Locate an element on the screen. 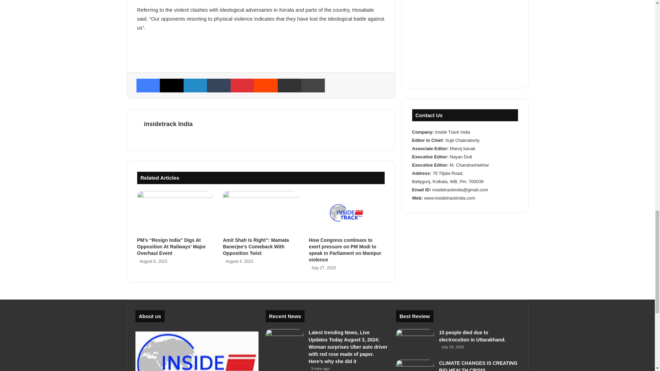 The height and width of the screenshot is (371, 660). LinkedIn is located at coordinates (195, 85).